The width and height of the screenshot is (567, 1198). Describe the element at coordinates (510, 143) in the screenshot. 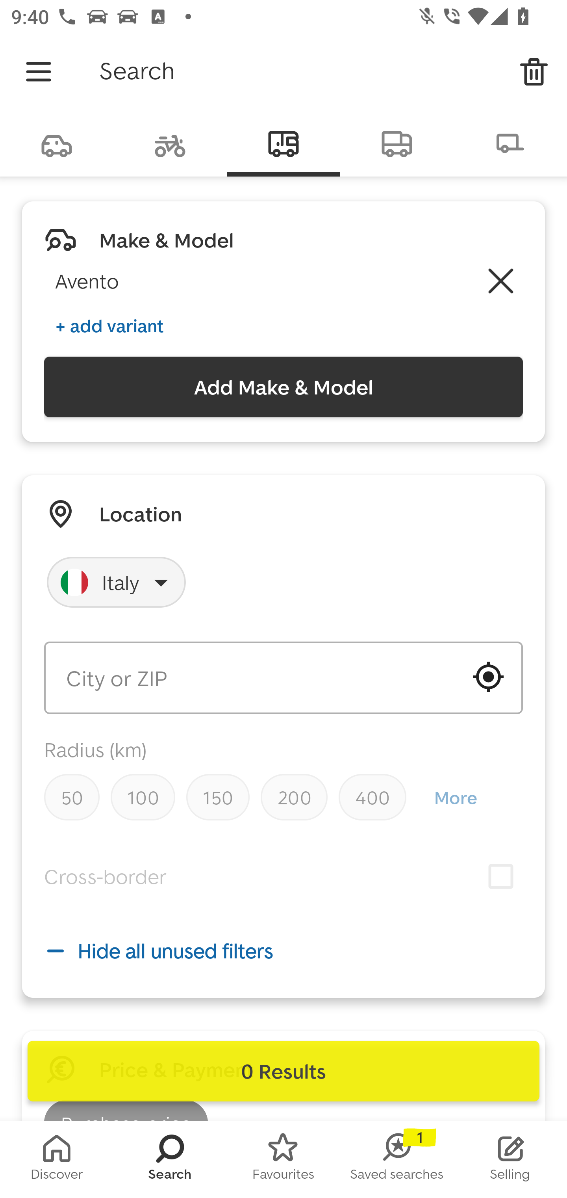

I see `TRAILERS_SEARCH` at that location.